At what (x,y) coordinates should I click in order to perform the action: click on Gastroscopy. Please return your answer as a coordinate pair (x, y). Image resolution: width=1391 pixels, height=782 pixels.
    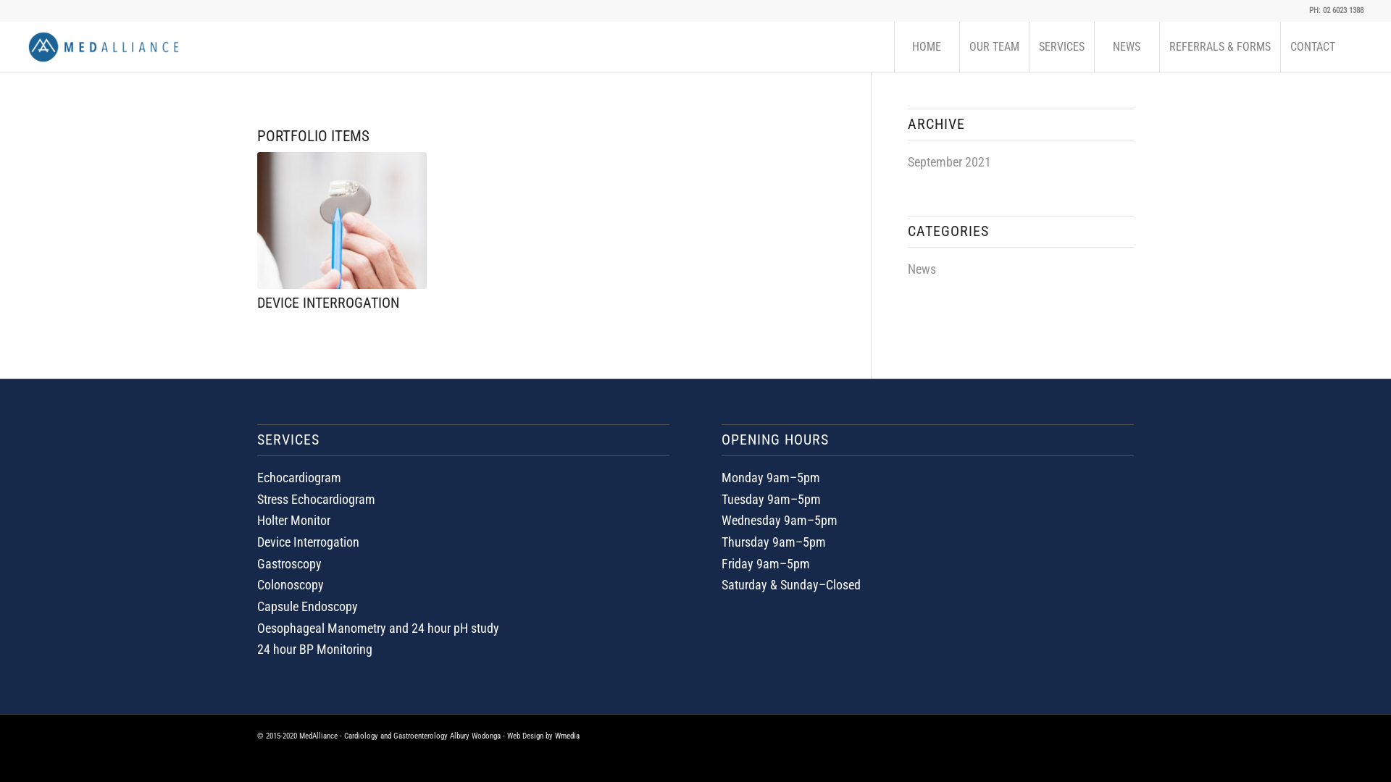
    Looking at the image, I should click on (290, 563).